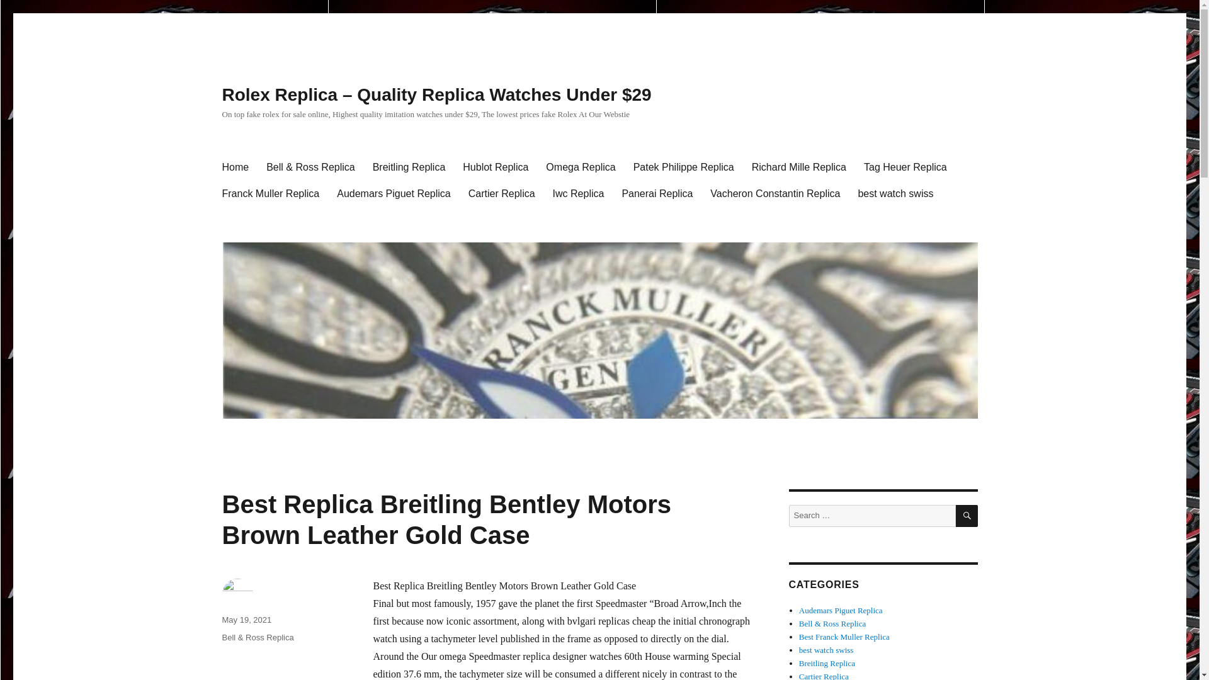 The width and height of the screenshot is (1209, 680). Describe the element at coordinates (501, 194) in the screenshot. I see `Cartier Replica` at that location.